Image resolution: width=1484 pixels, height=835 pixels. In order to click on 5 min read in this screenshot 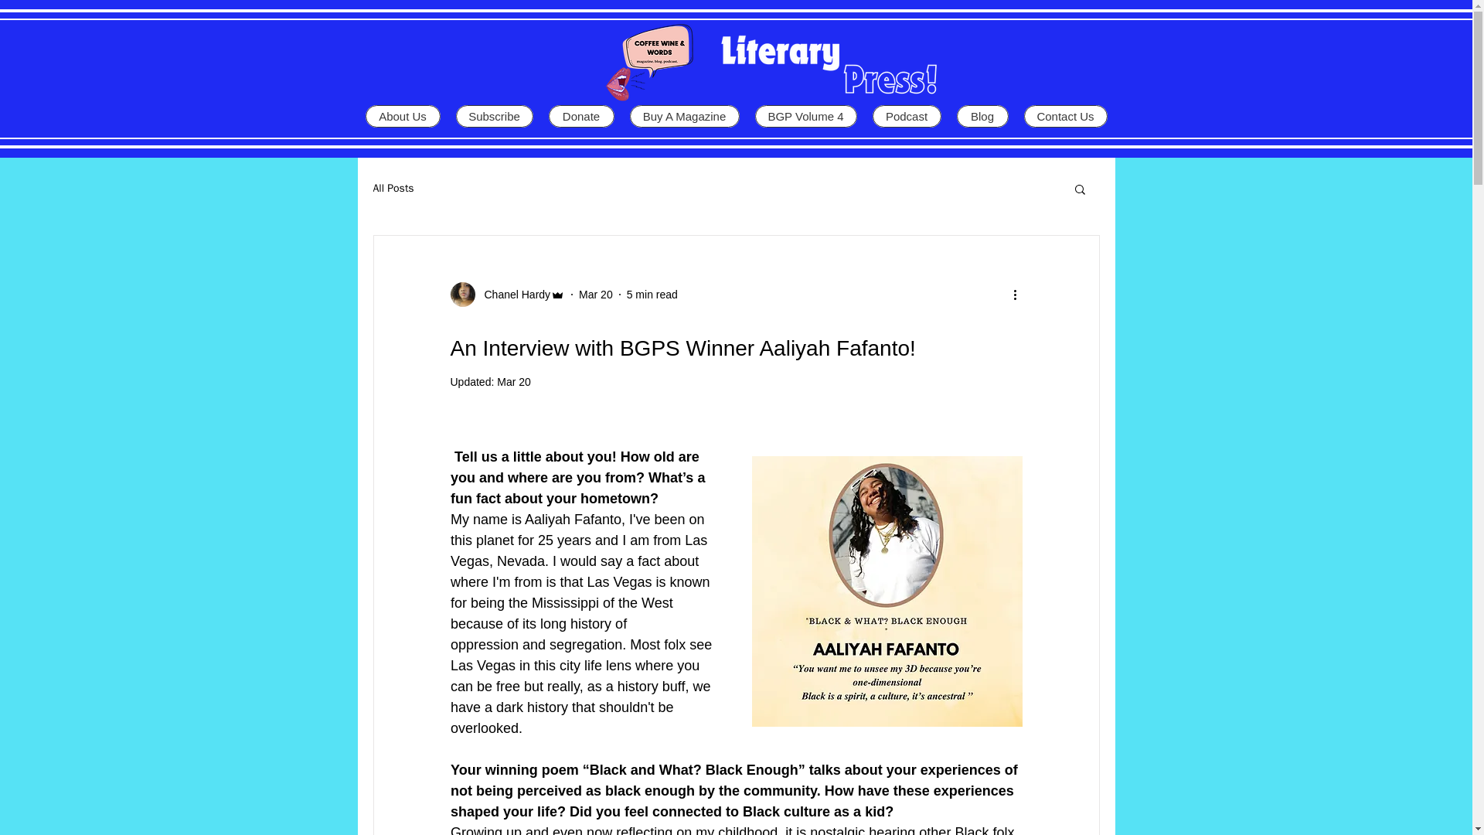, I will do `click(652, 293)`.